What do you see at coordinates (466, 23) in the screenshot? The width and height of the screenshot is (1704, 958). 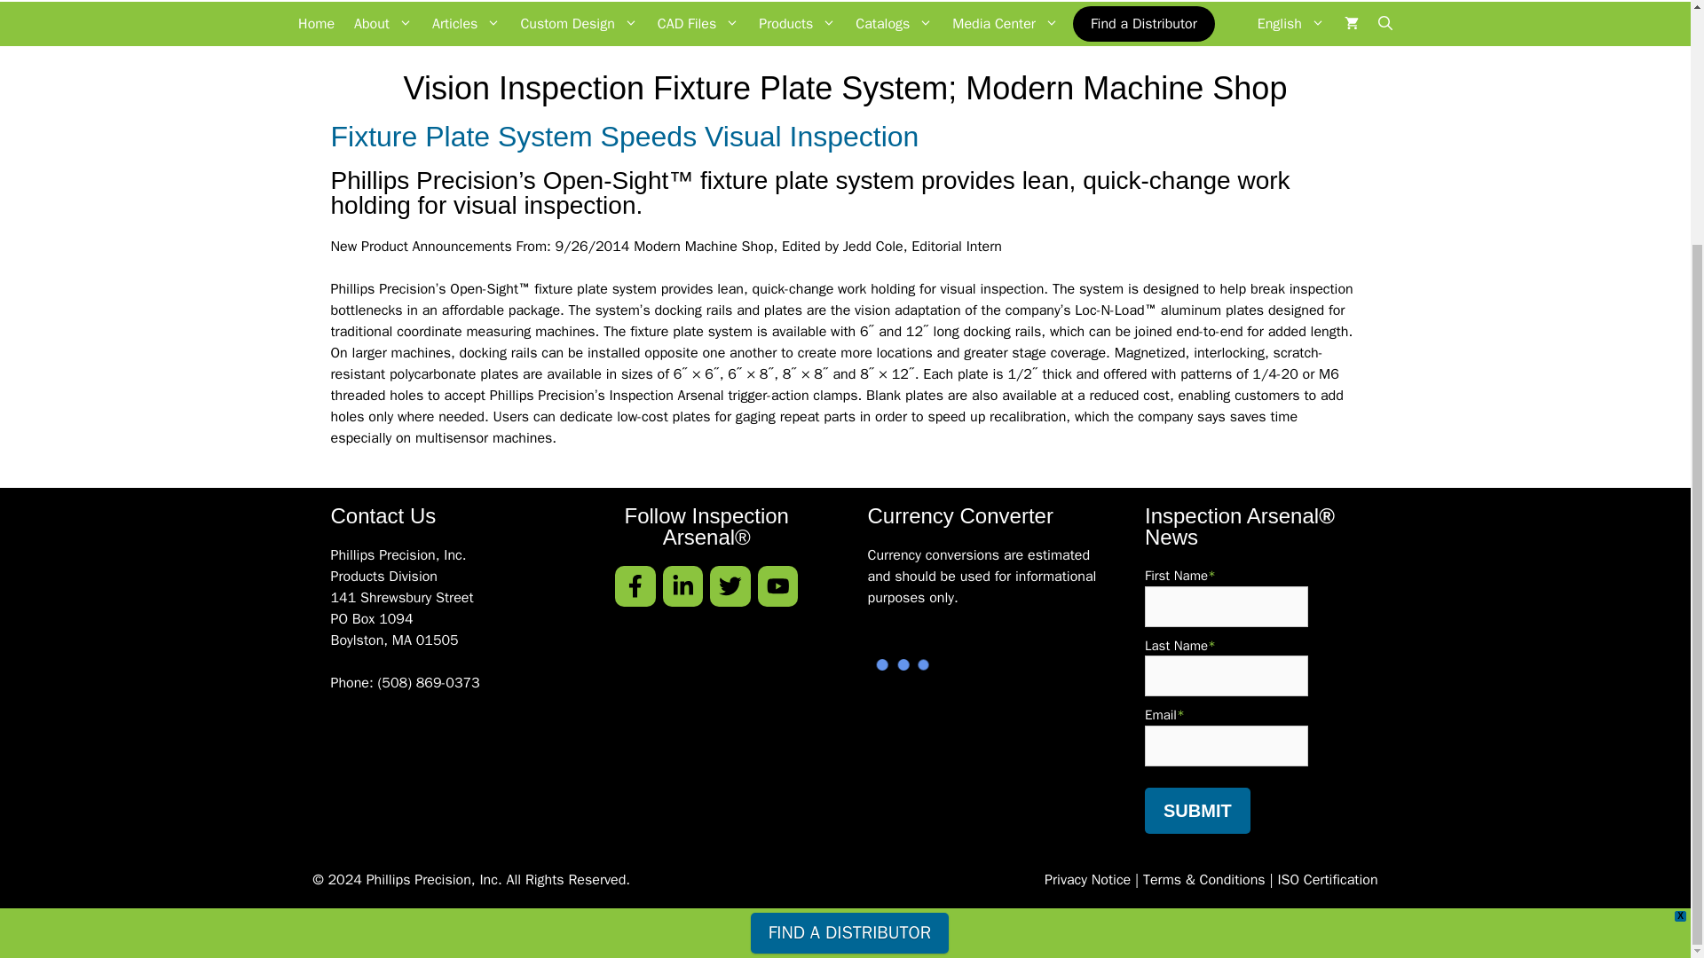 I see `Articles` at bounding box center [466, 23].